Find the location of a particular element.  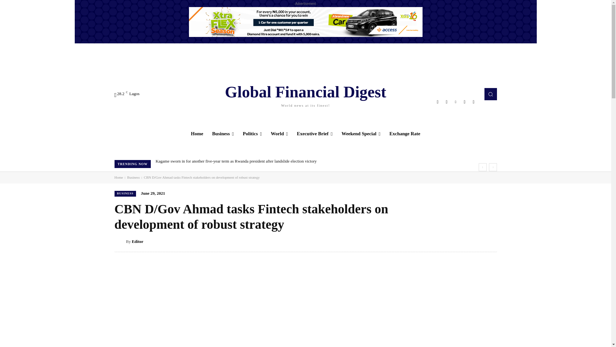

Facebook is located at coordinates (305, 94).